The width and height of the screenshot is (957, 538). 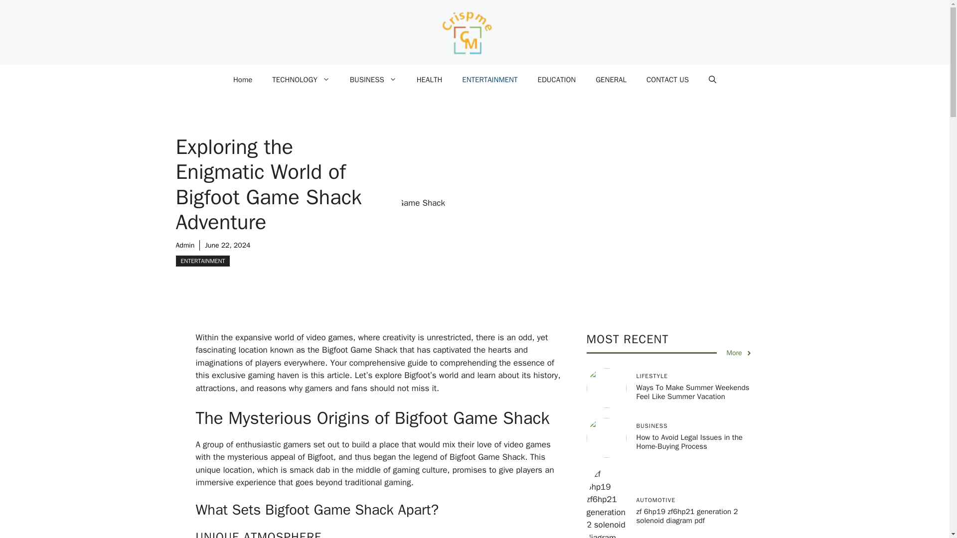 What do you see at coordinates (202, 261) in the screenshot?
I see `ENTERTAINMENT` at bounding box center [202, 261].